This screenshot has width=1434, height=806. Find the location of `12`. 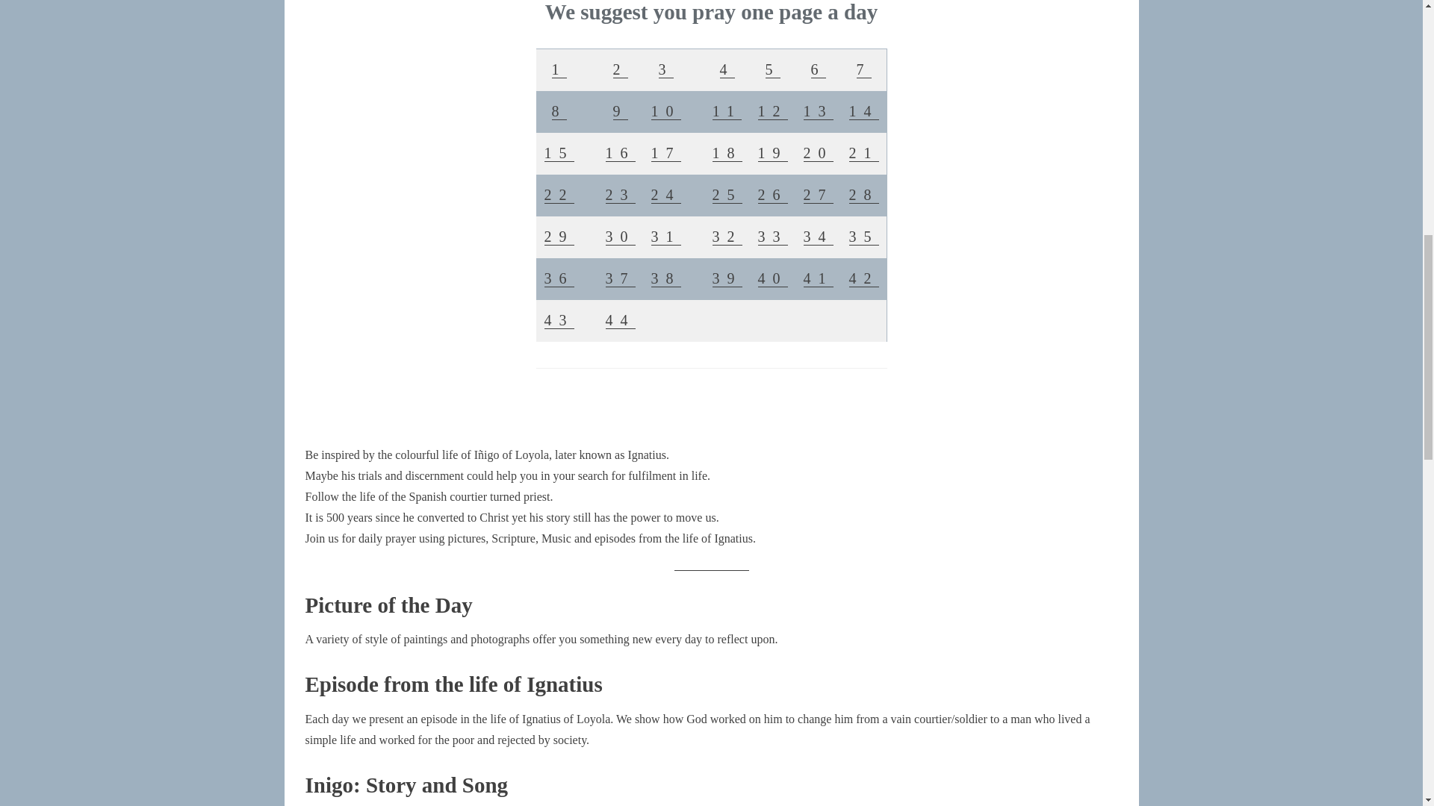

12 is located at coordinates (772, 110).